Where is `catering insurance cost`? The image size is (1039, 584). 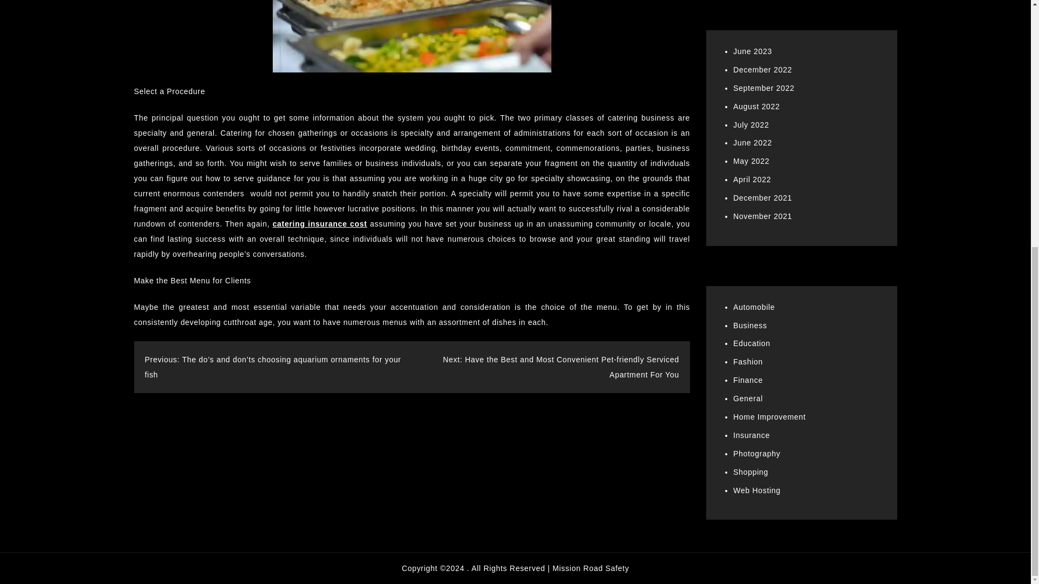 catering insurance cost is located at coordinates (320, 224).